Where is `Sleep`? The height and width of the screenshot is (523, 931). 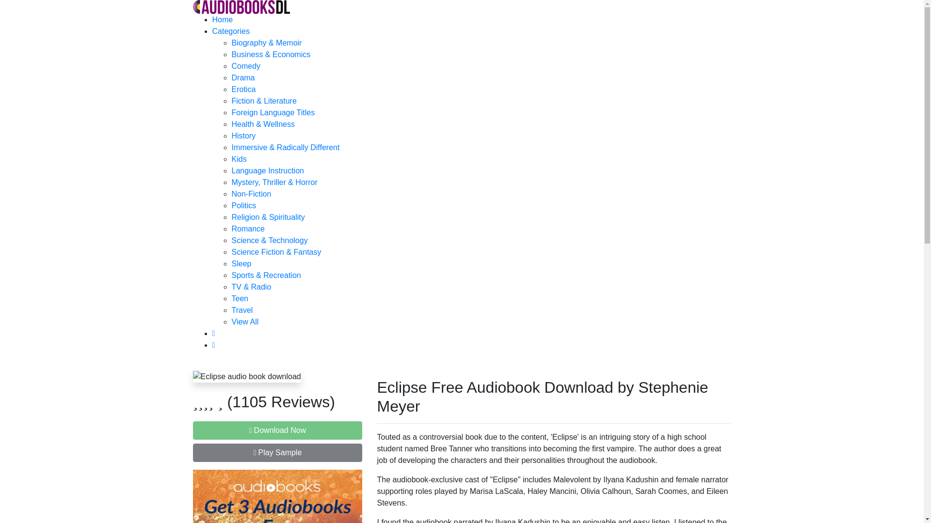
Sleep is located at coordinates (241, 263).